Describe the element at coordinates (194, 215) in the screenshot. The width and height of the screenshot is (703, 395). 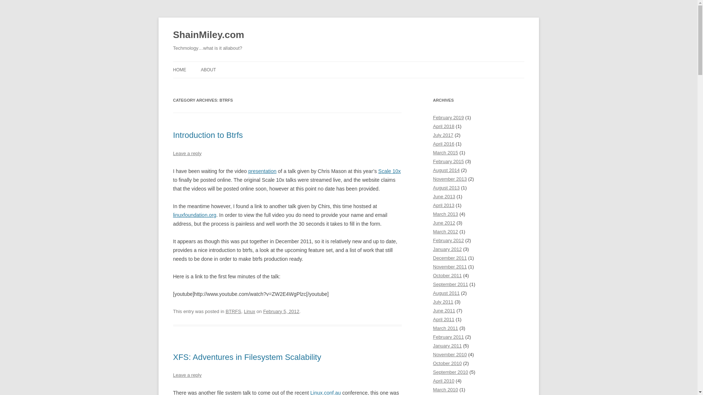
I see `linuxfoundation.org` at that location.